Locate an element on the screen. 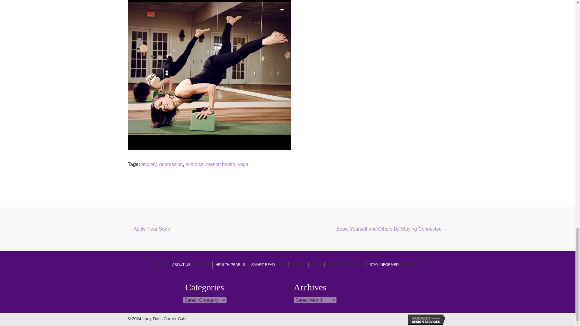 This screenshot has height=326, width=580. SMART READ is located at coordinates (263, 265).